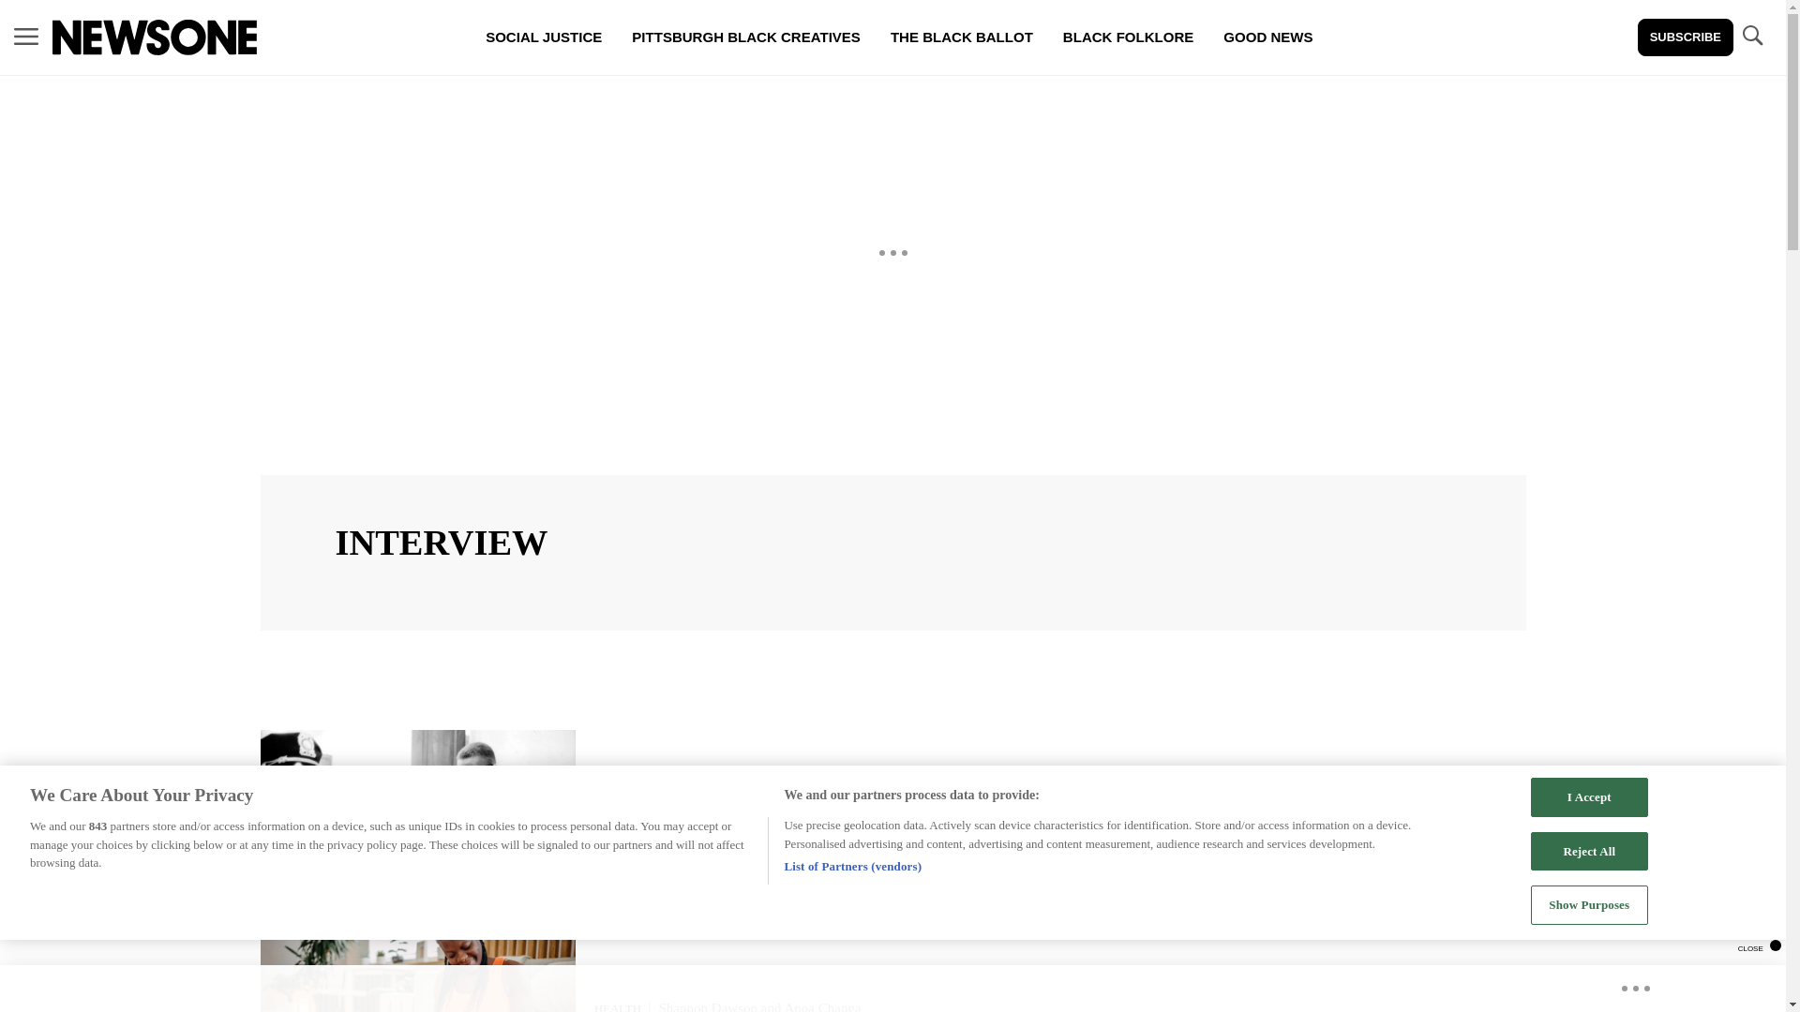 The image size is (1800, 1012). I want to click on Shannon Dawson, so click(847, 799).